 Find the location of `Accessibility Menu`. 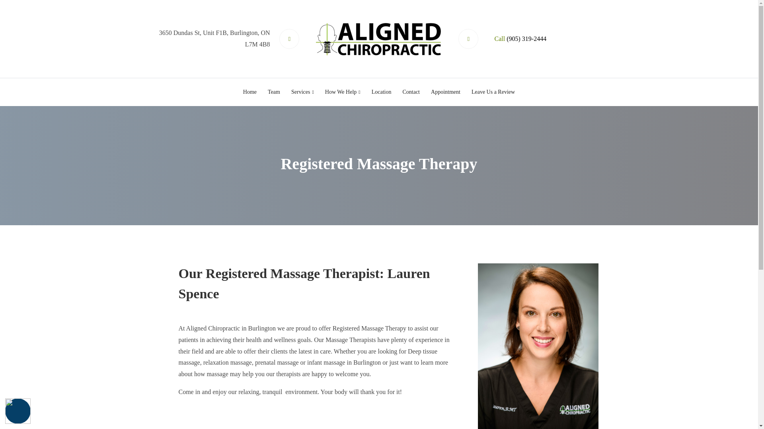

Accessibility Menu is located at coordinates (18, 411).